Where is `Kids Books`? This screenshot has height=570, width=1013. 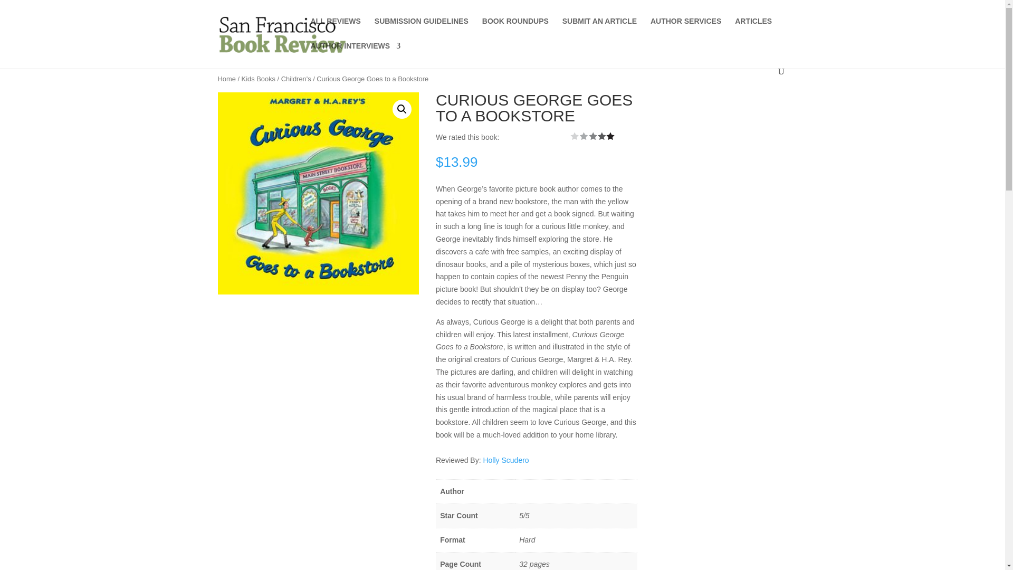
Kids Books is located at coordinates (259, 78).